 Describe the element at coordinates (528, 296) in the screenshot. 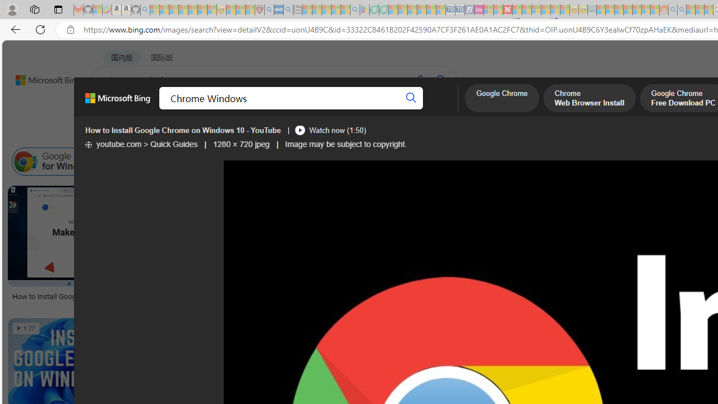

I see `Installing Chrome On Windows 8: Everything You Need To Know` at that location.